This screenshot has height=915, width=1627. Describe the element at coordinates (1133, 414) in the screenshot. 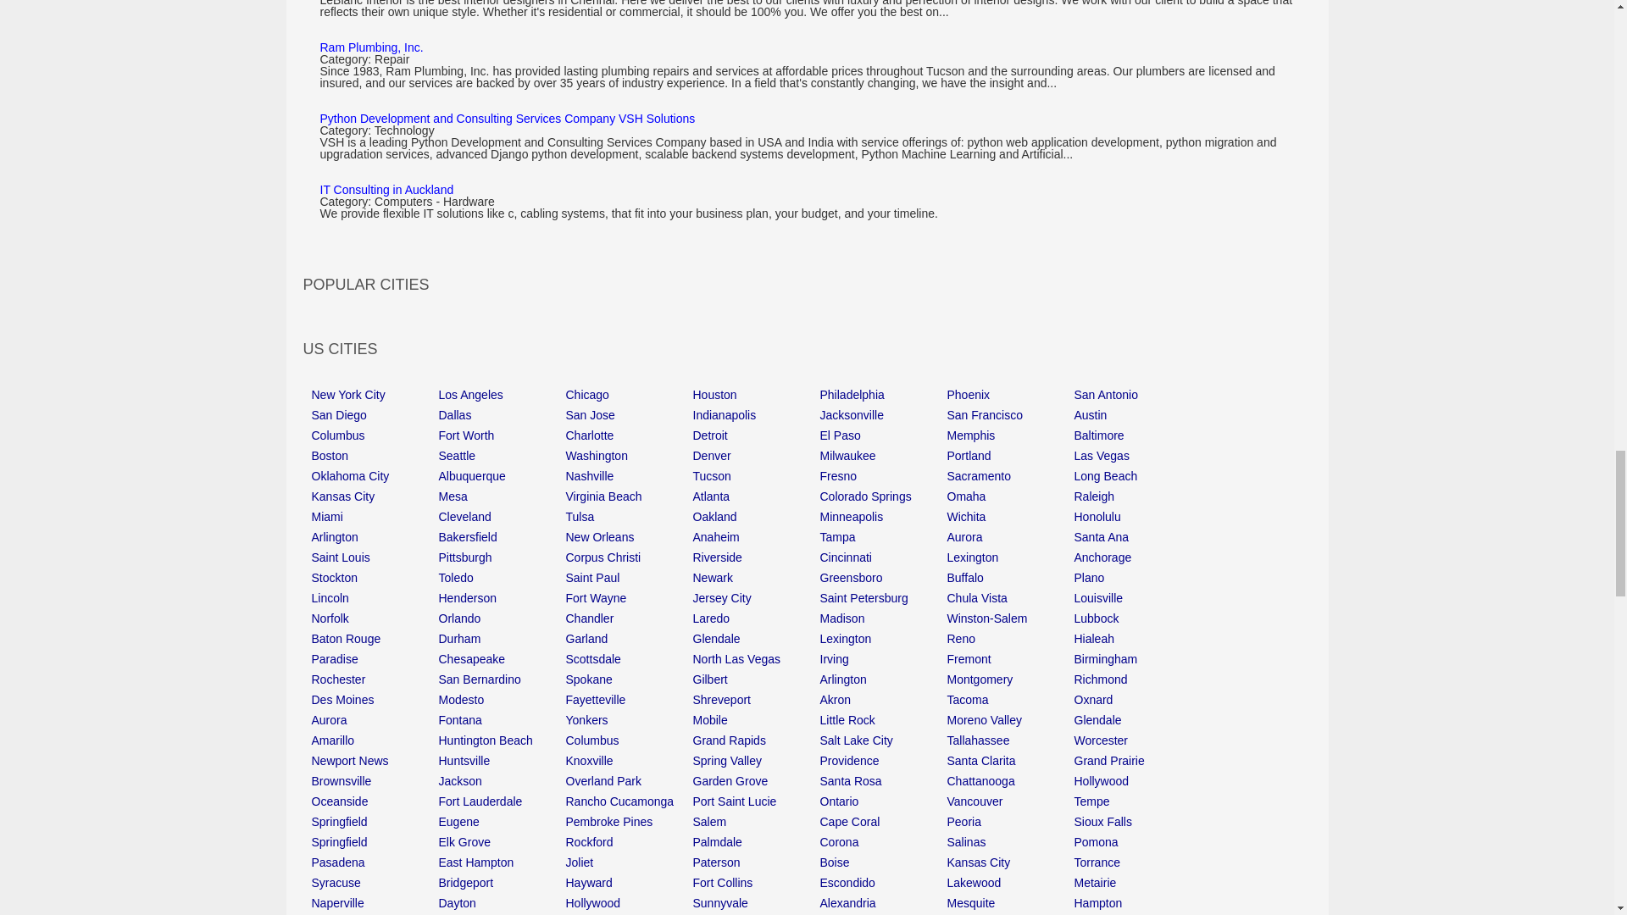

I see `Austin Free Classifieds` at that location.